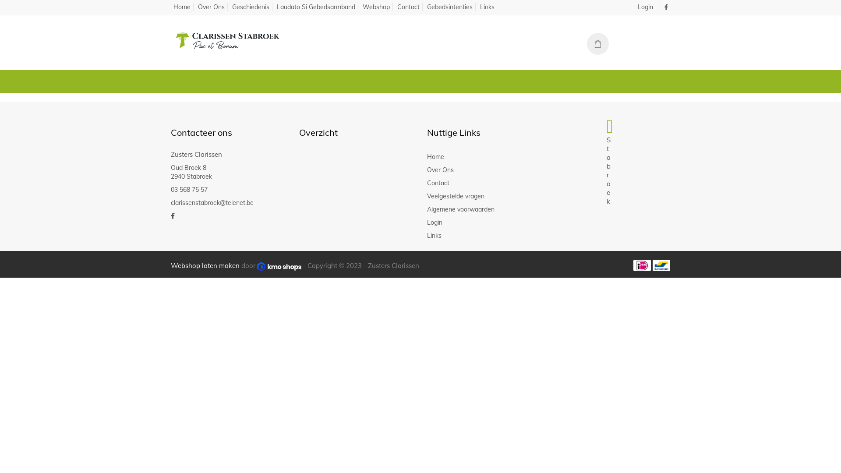  I want to click on Home, so click(182, 7).